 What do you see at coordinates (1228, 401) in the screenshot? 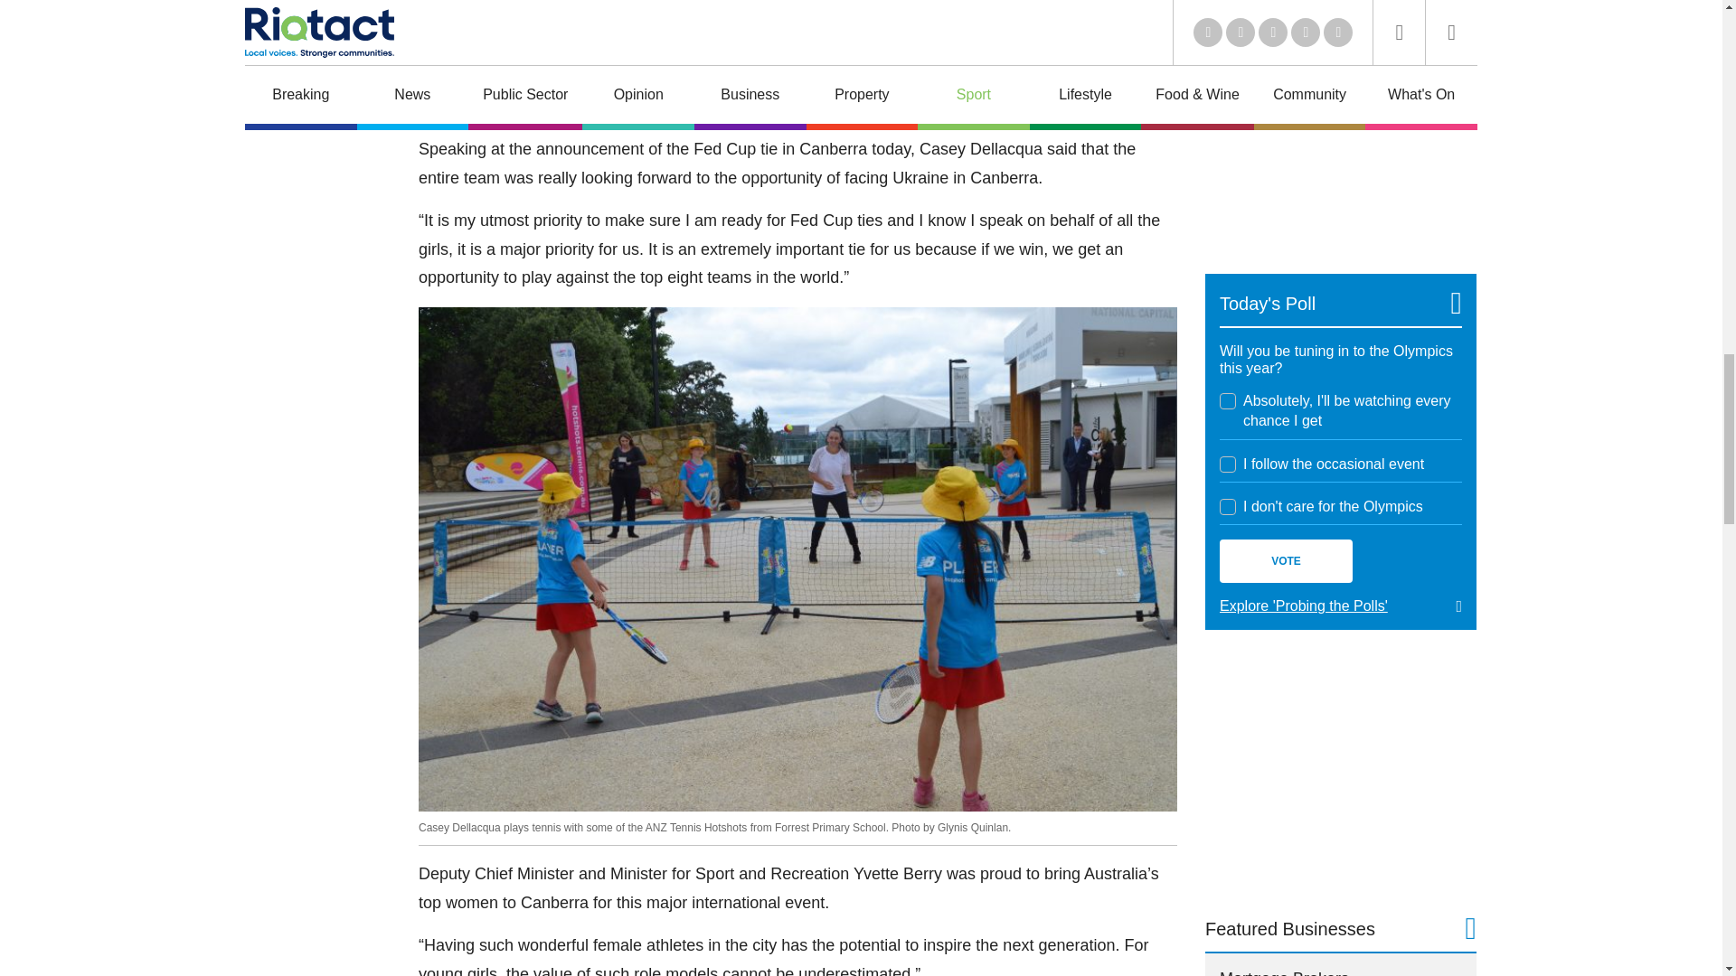
I see `2043` at bounding box center [1228, 401].